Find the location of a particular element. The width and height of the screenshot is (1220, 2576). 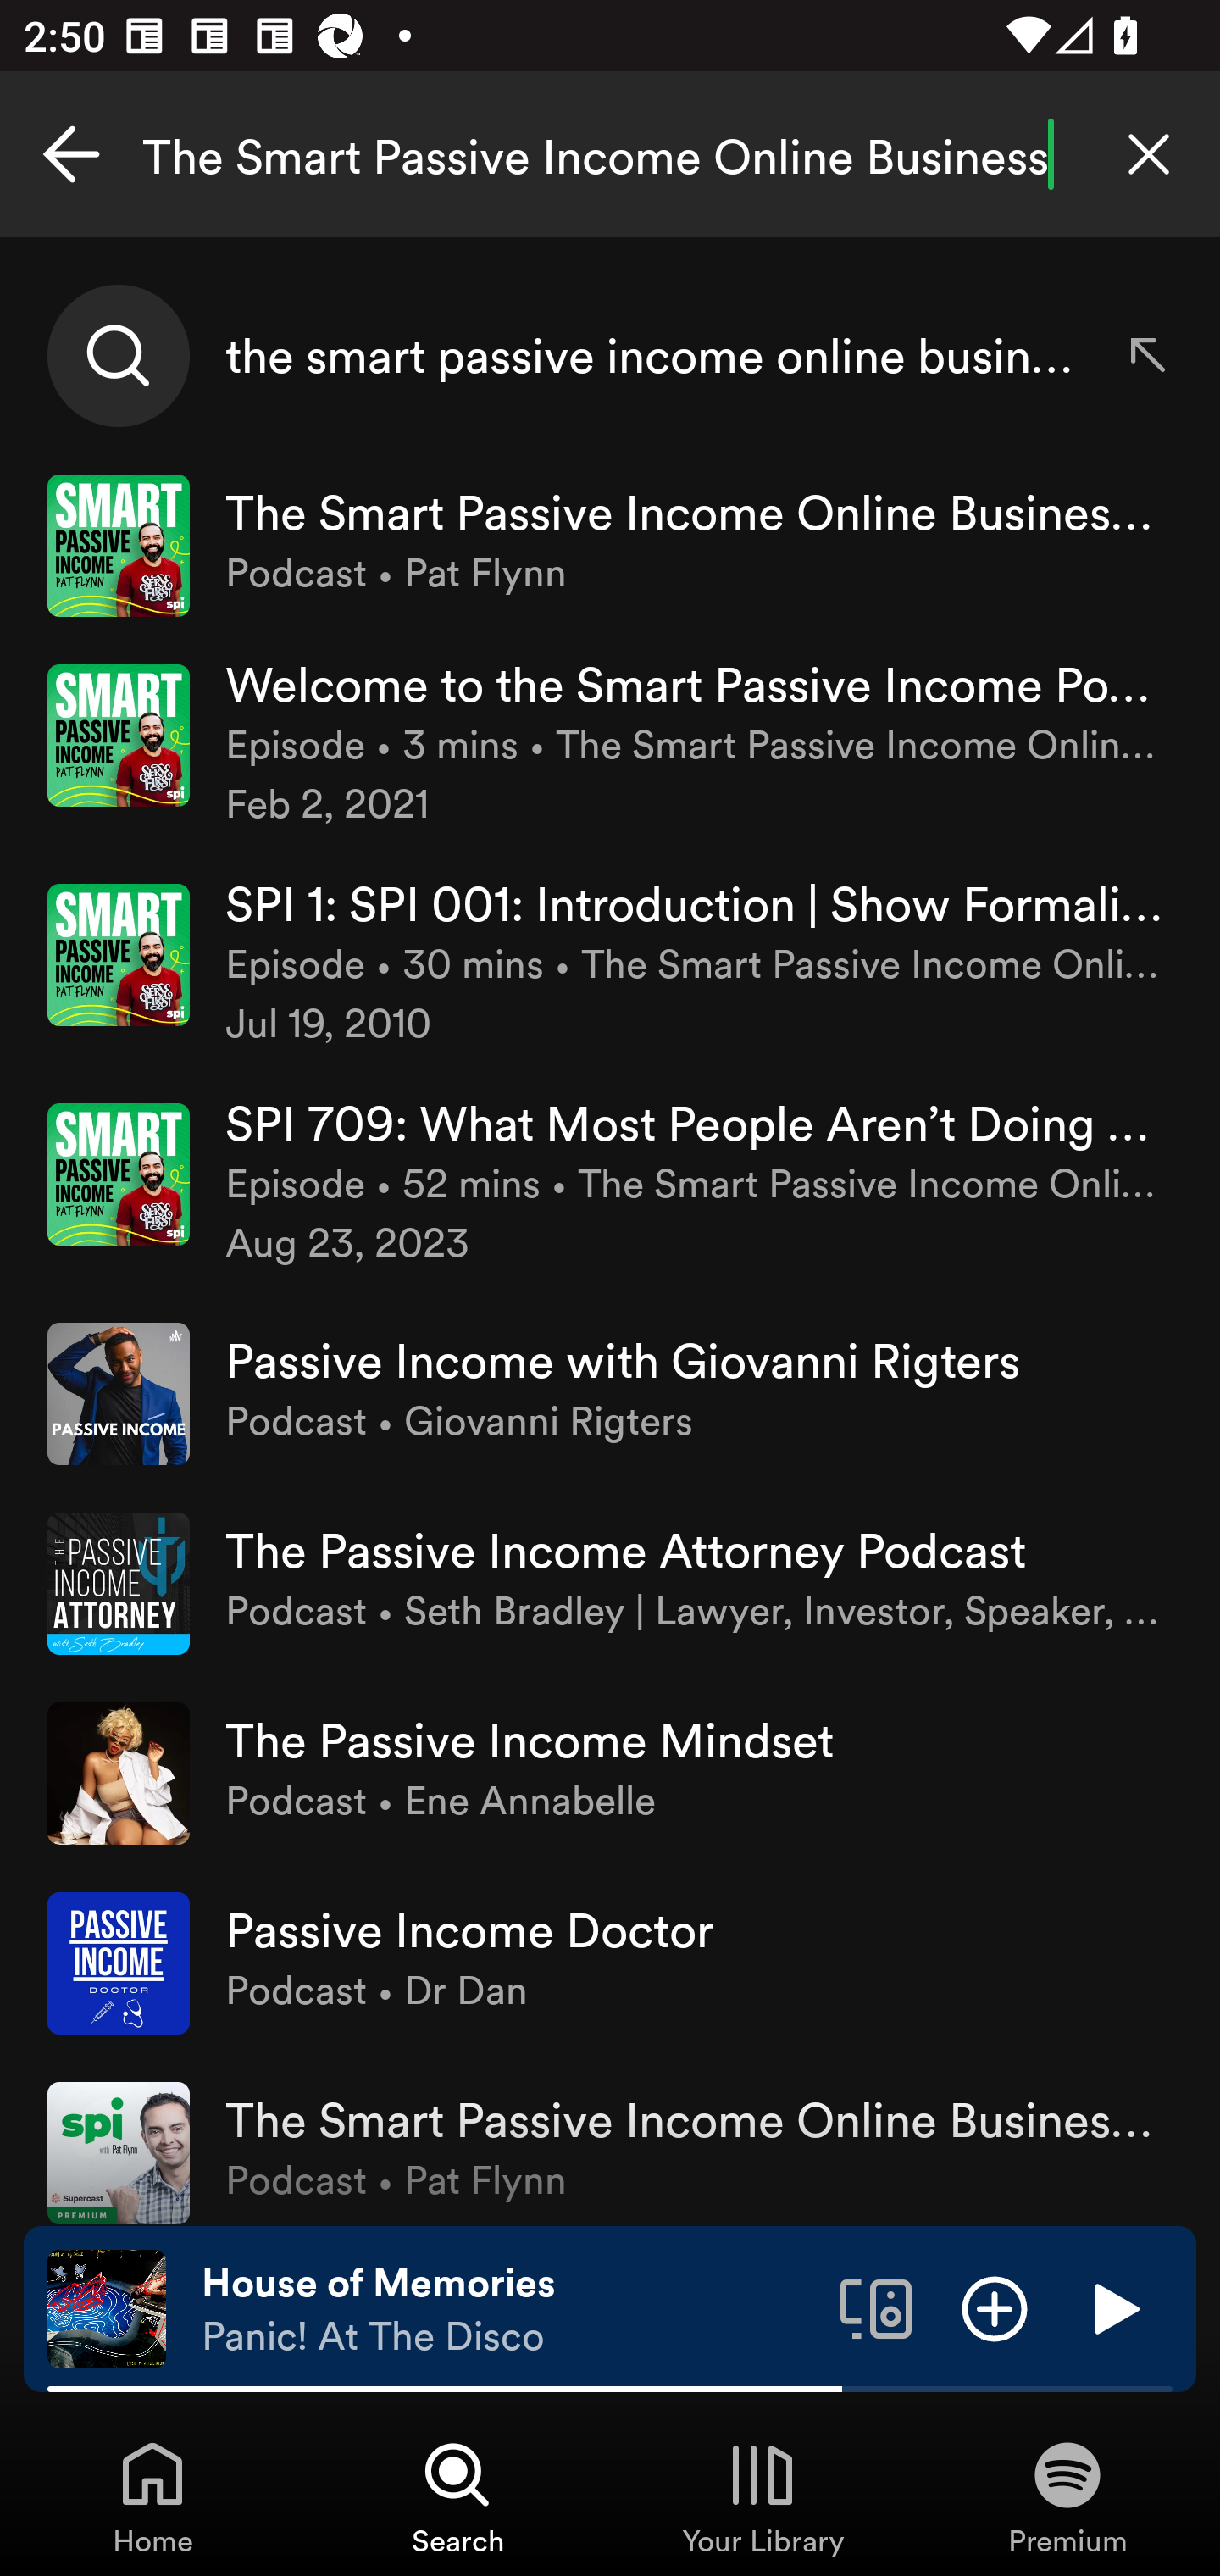

House of Memories Panic! At The Disco is located at coordinates (508, 2309).